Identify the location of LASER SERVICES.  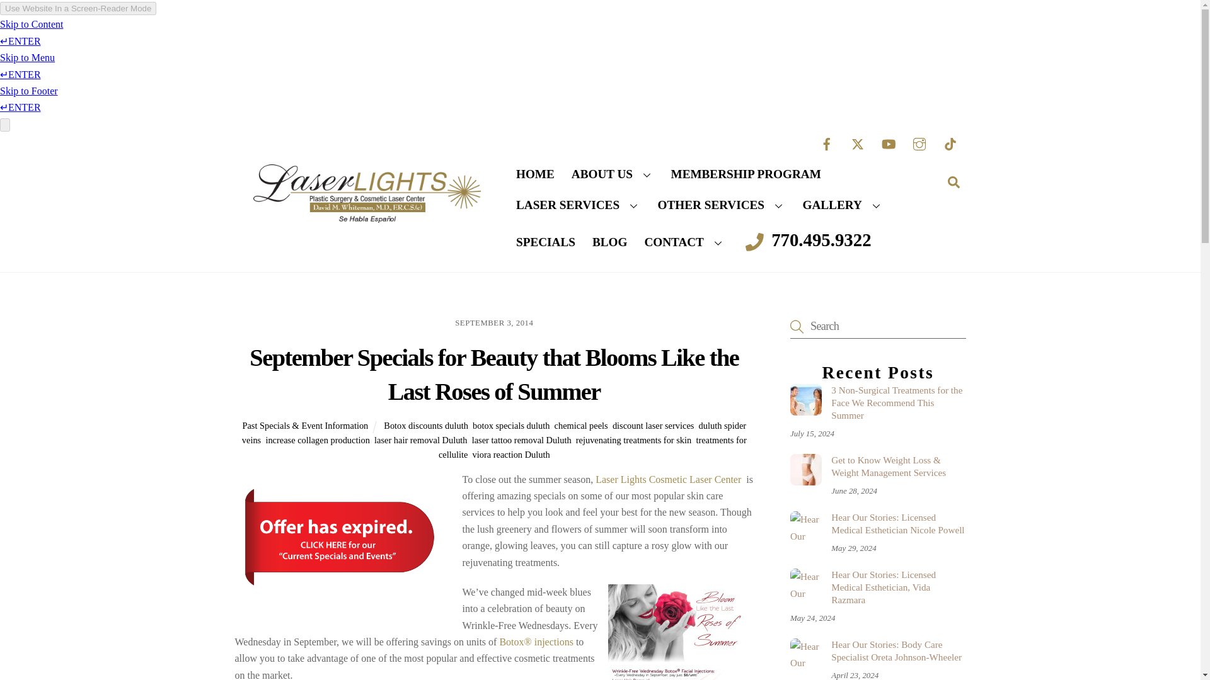
(579, 205).